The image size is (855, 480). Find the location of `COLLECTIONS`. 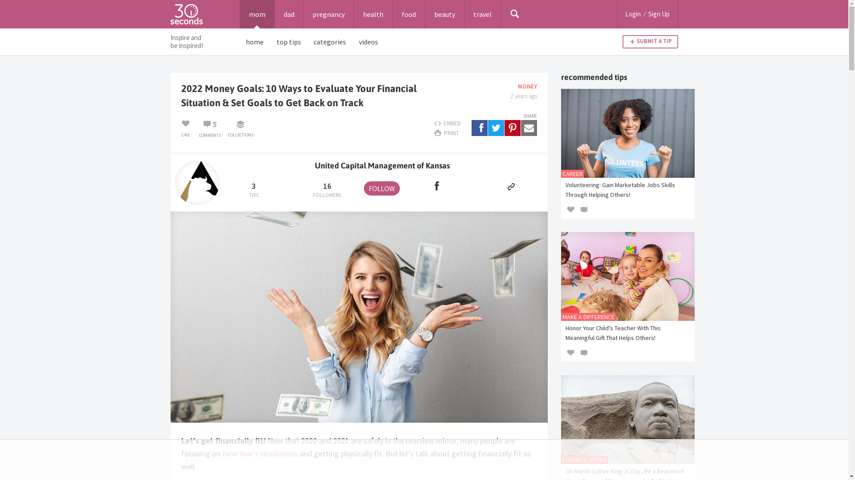

COLLECTIONS is located at coordinates (240, 128).